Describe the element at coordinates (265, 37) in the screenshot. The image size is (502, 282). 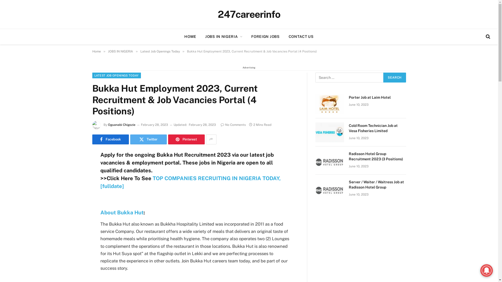
I see `FOREIGN JOBS` at that location.